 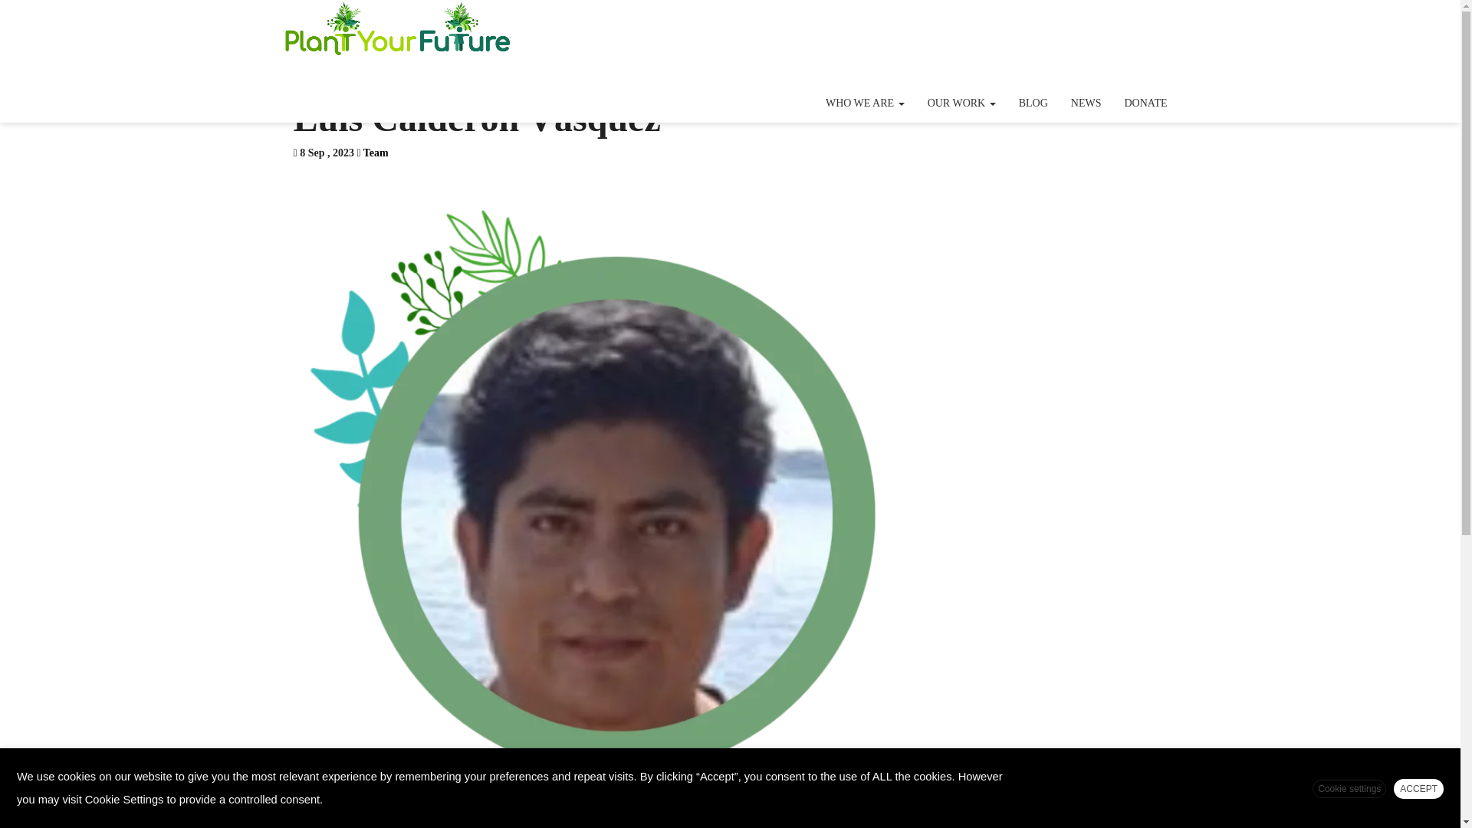 I want to click on News, so click(x=1086, y=103).